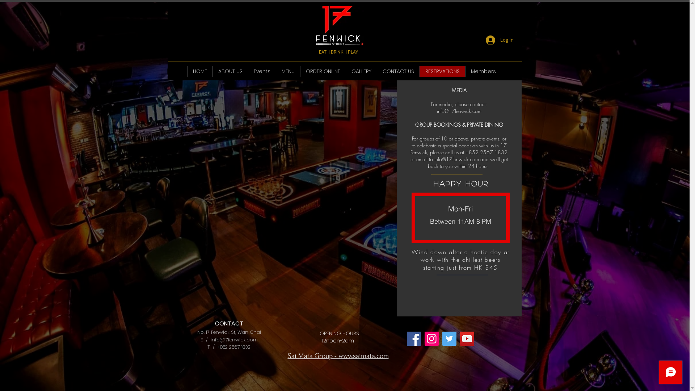  Describe the element at coordinates (457, 159) in the screenshot. I see `info@17fenwick.com` at that location.